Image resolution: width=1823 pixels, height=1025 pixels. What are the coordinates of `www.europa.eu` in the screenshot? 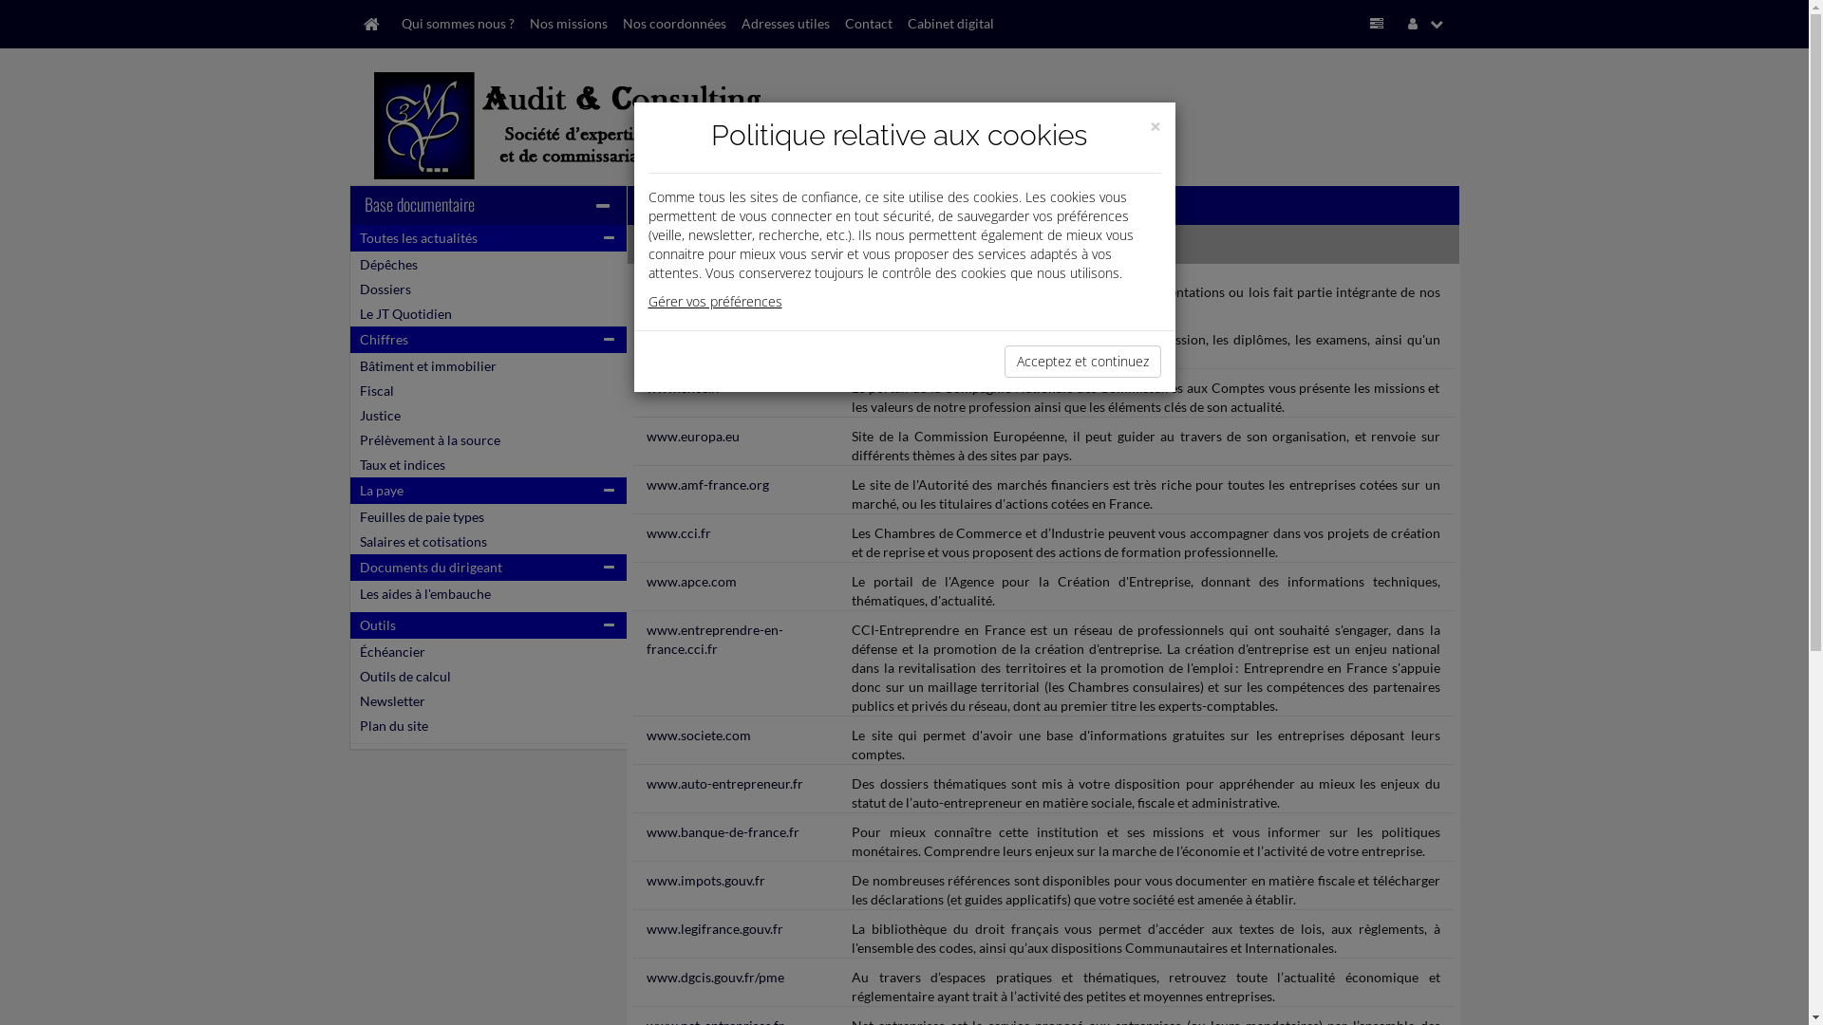 It's located at (693, 437).